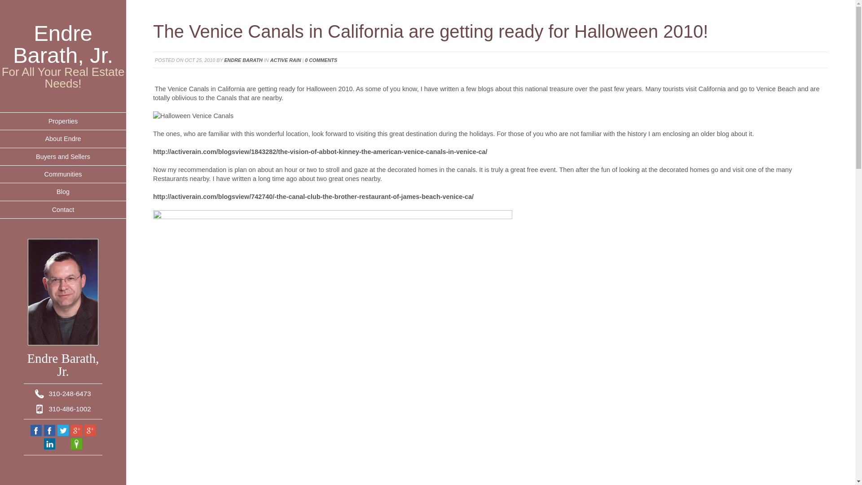 The width and height of the screenshot is (862, 485). What do you see at coordinates (63, 44) in the screenshot?
I see `Endre Barath, Jr.` at bounding box center [63, 44].